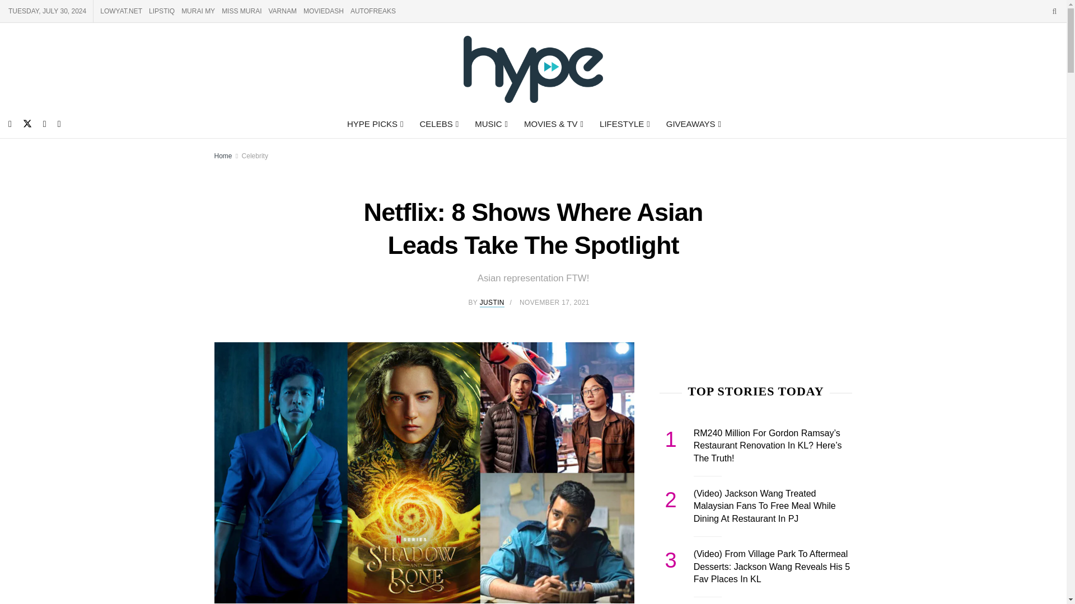 The height and width of the screenshot is (604, 1075). Describe the element at coordinates (282, 11) in the screenshot. I see `VARNAM` at that location.